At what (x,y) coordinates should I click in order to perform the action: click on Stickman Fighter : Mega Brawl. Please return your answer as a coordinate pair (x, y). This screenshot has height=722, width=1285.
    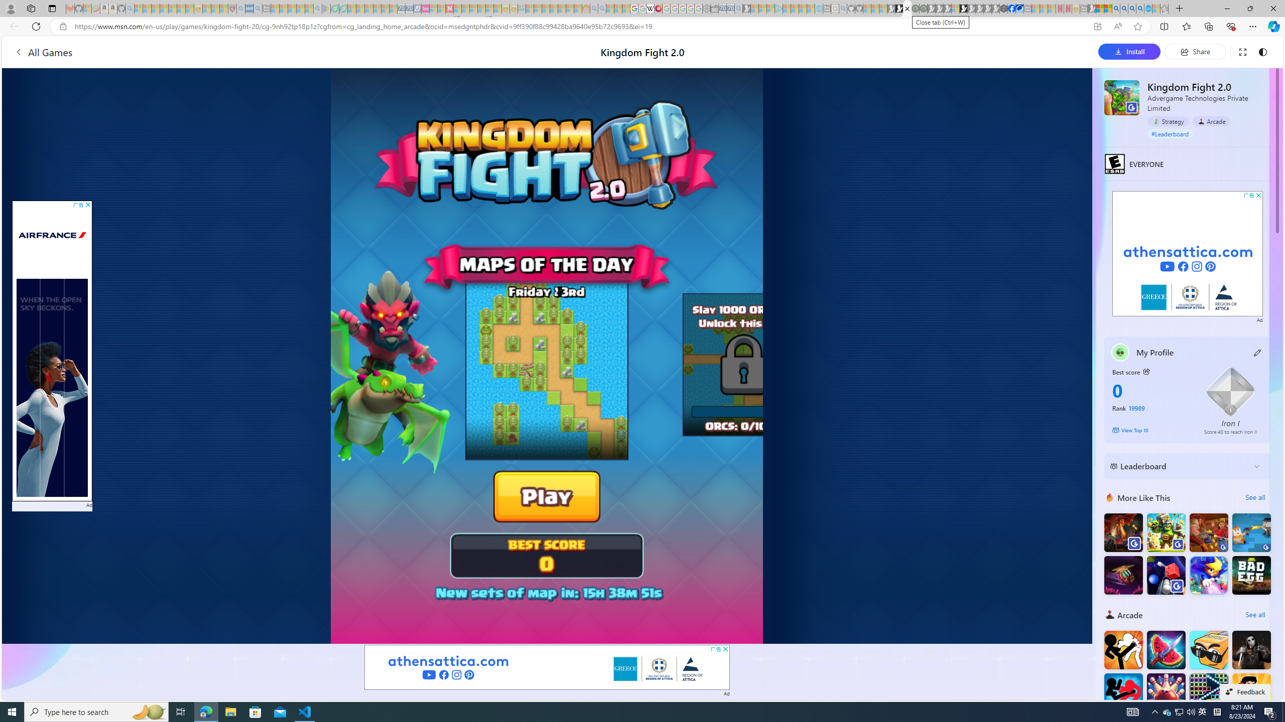
    Looking at the image, I should click on (1123, 650).